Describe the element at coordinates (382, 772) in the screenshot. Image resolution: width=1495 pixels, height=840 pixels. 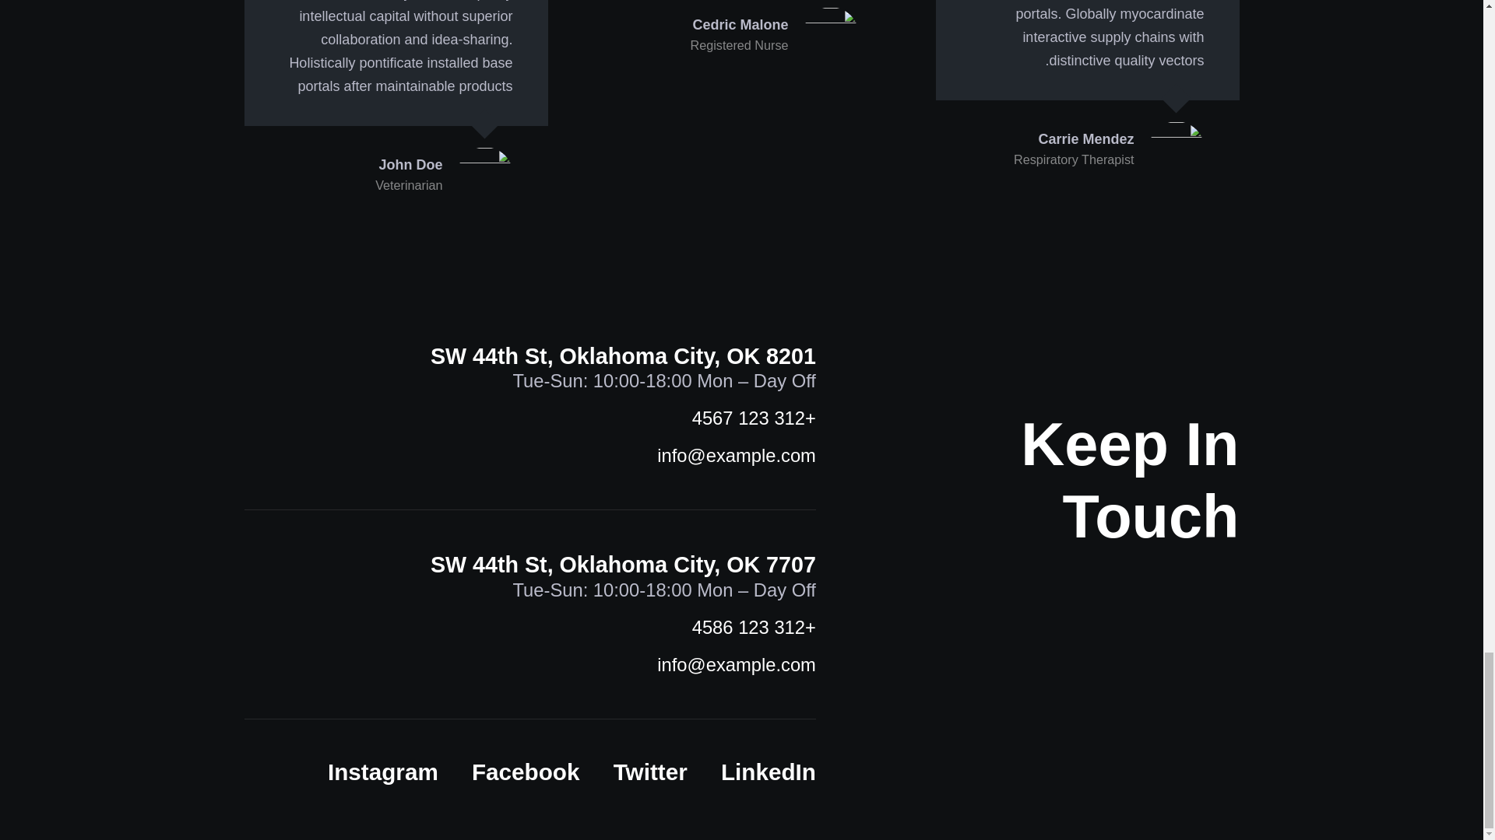
I see `Instagram` at that location.